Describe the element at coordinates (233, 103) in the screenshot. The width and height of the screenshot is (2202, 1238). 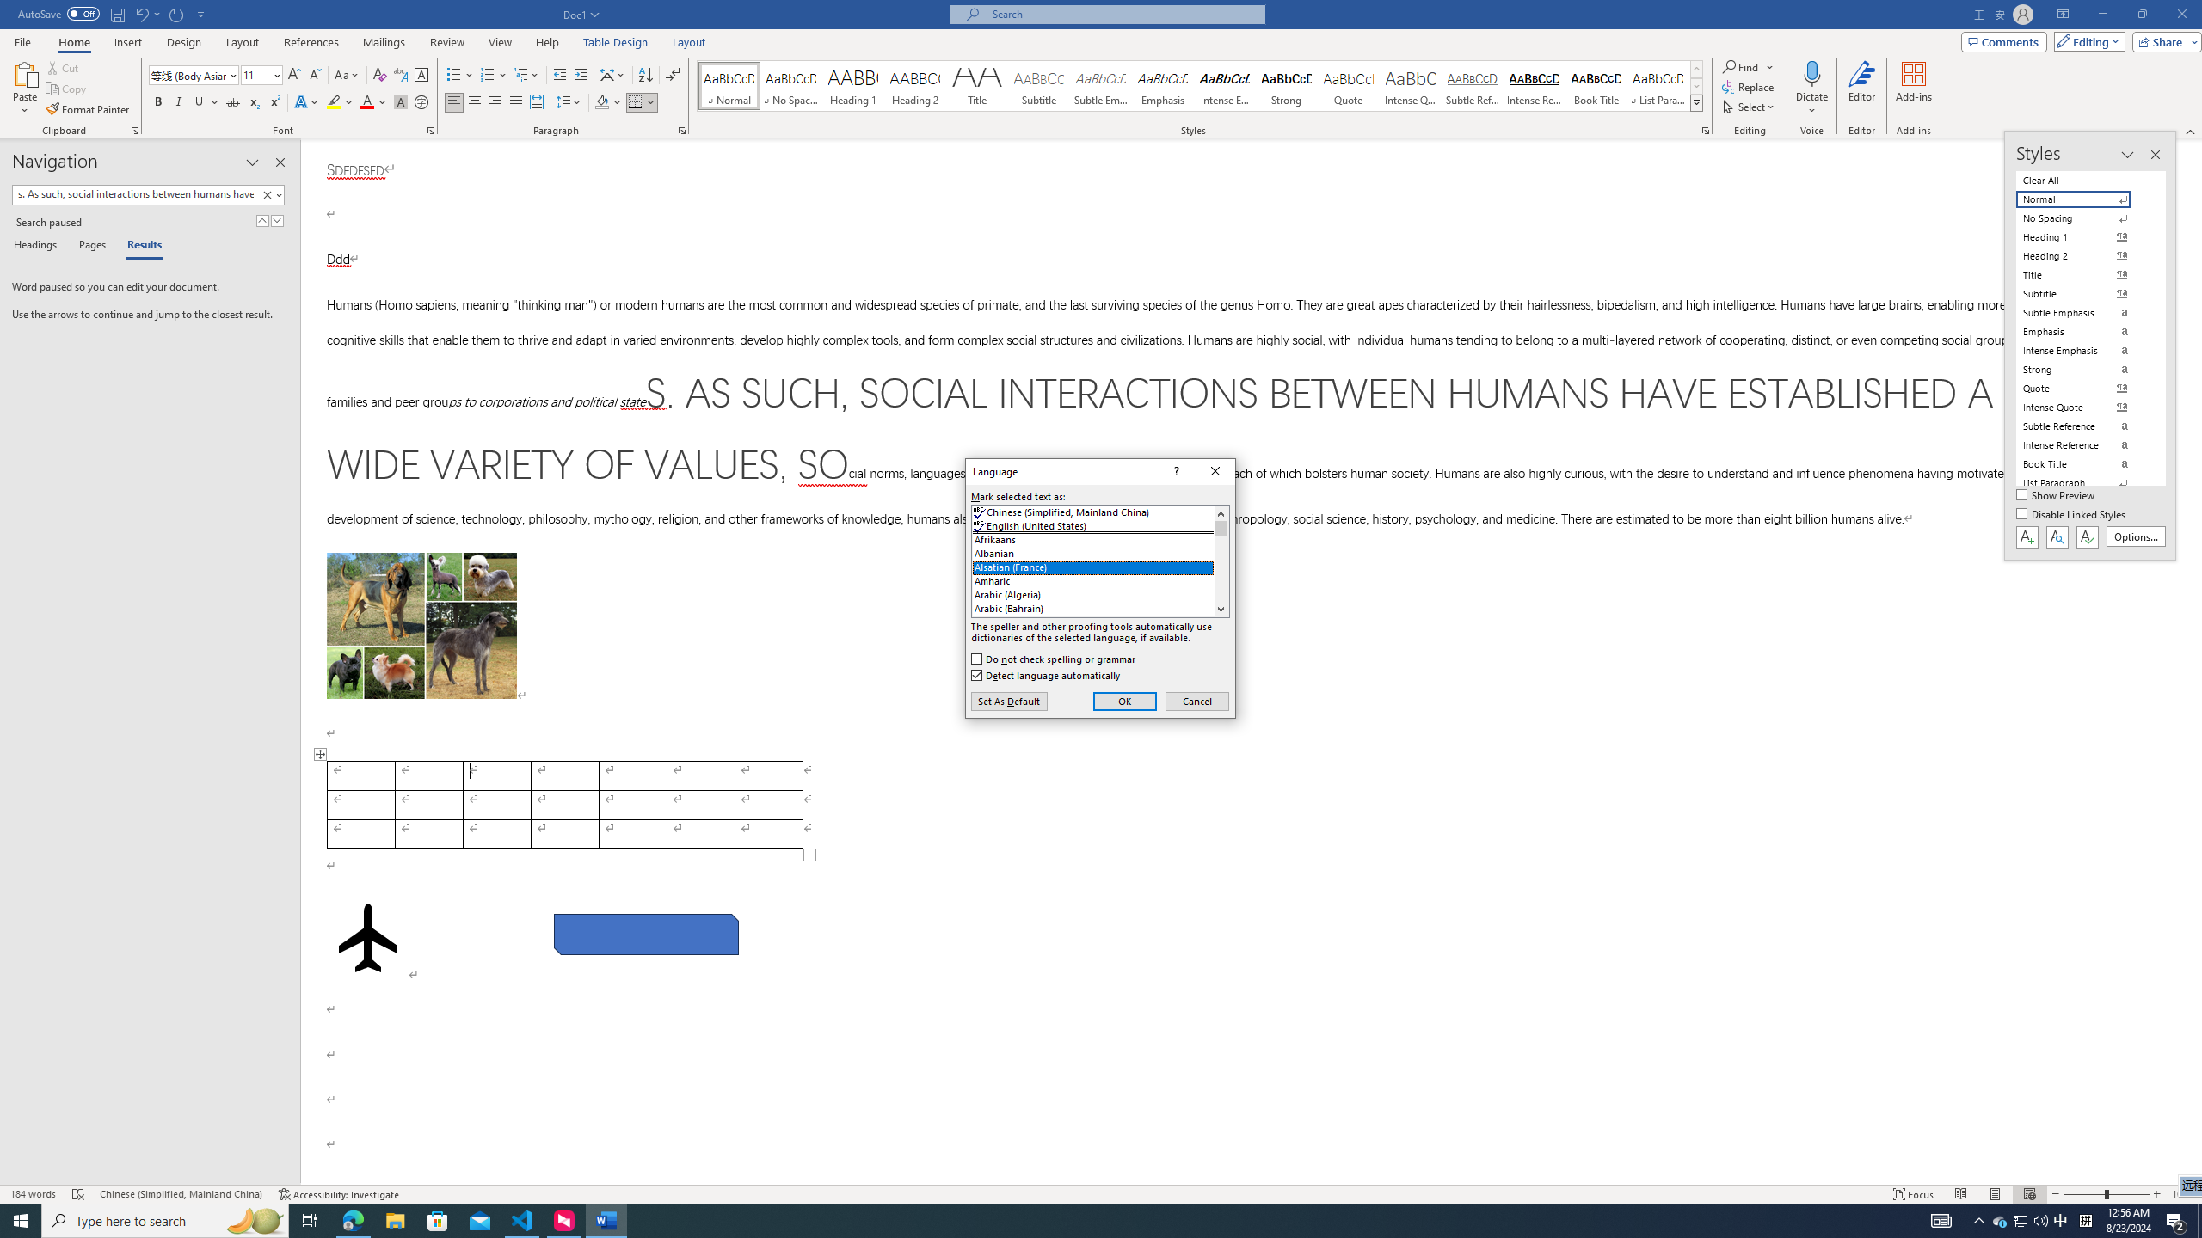
I see `Strikethrough` at that location.